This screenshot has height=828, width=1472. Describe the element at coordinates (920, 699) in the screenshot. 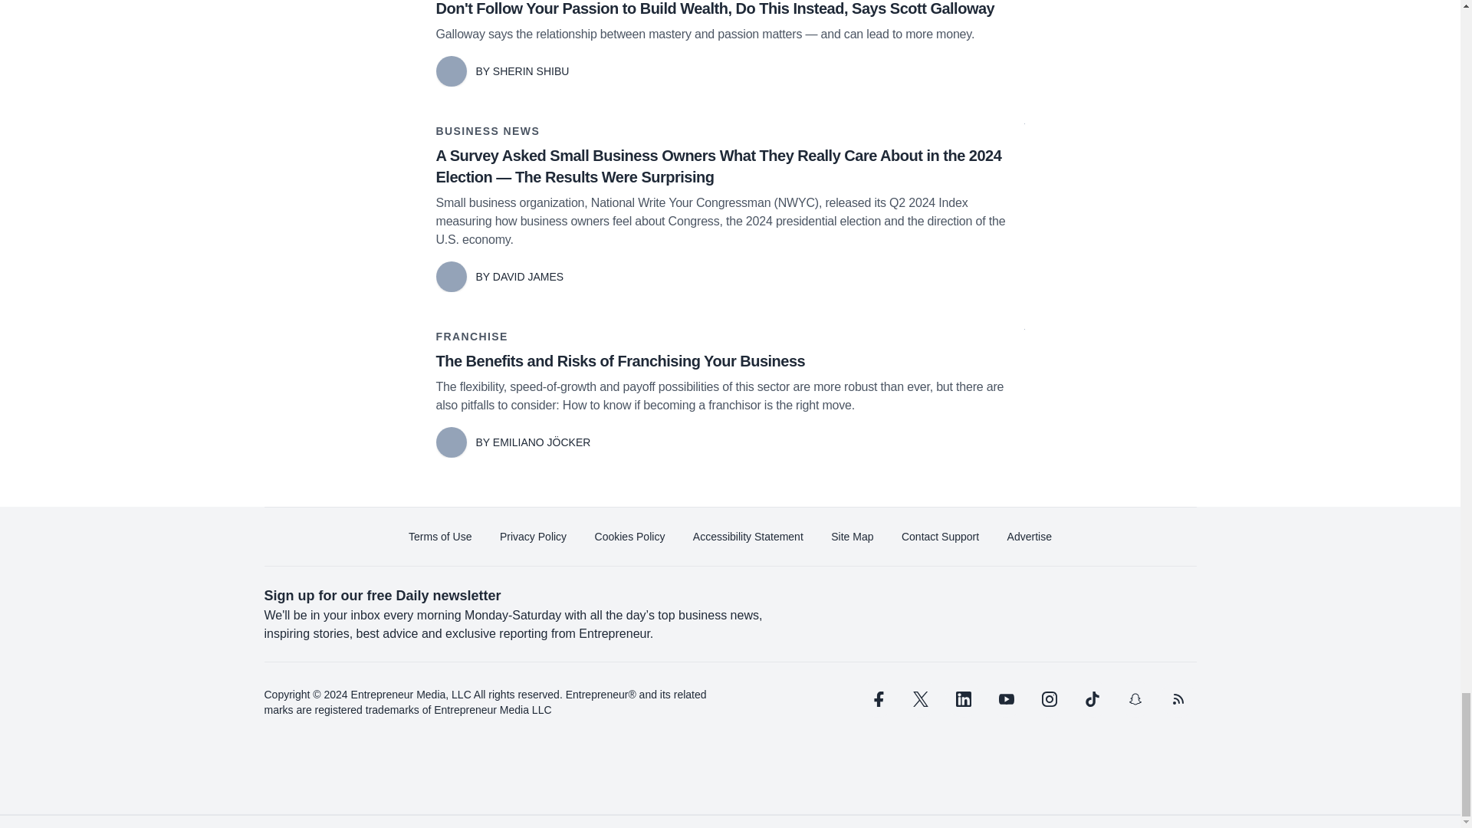

I see `twitter` at that location.